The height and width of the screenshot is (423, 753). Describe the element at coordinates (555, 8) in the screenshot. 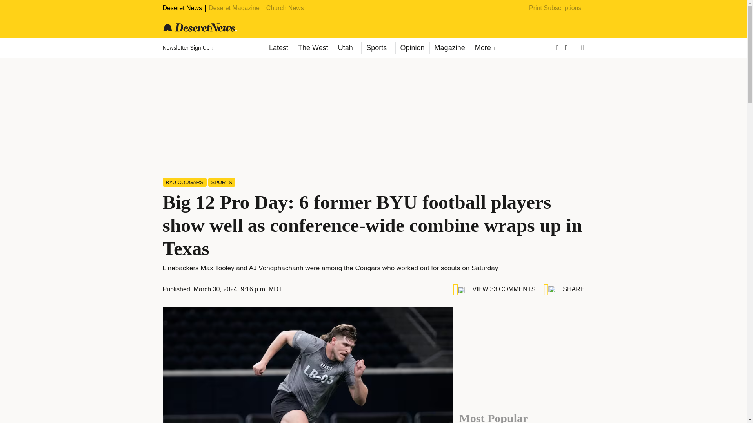

I see `Print Subscriptions` at that location.